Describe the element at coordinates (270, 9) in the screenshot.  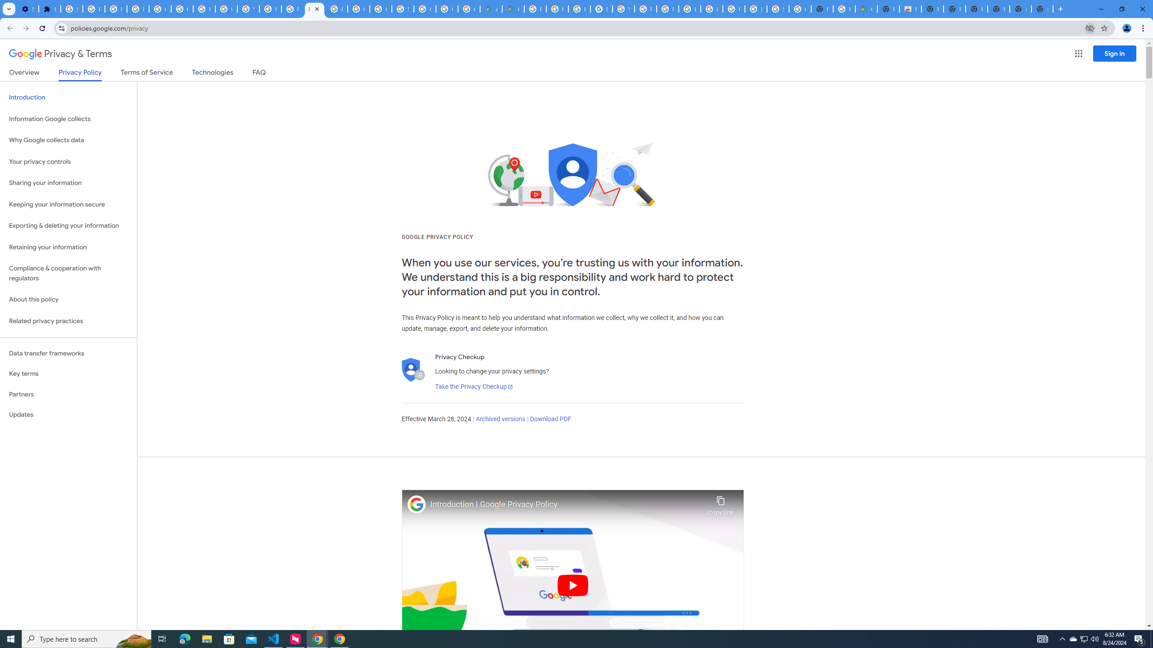
I see `https://scholar.google.com/` at that location.